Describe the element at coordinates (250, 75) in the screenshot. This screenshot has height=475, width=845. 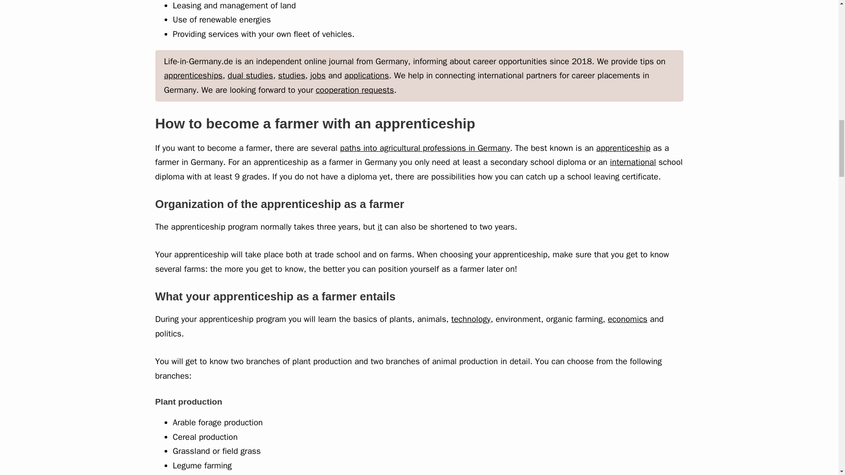
I see `dual studies` at that location.